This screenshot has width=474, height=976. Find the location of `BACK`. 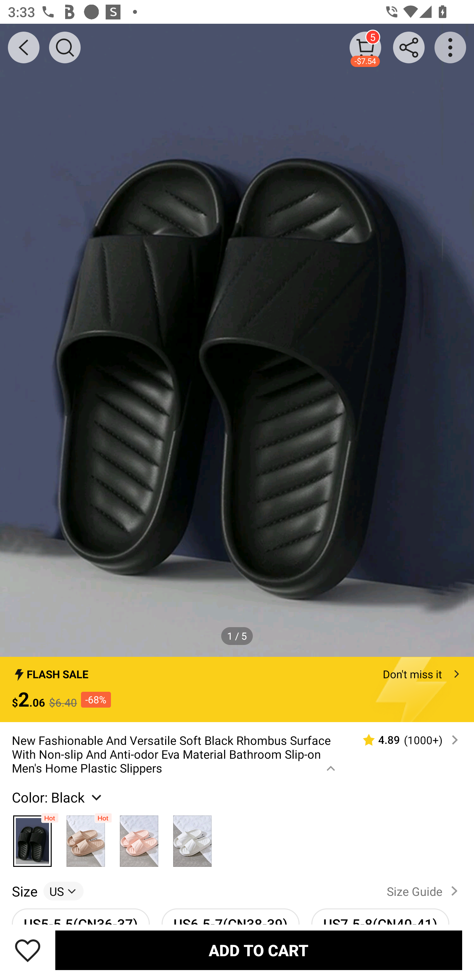

BACK is located at coordinates (24, 47).